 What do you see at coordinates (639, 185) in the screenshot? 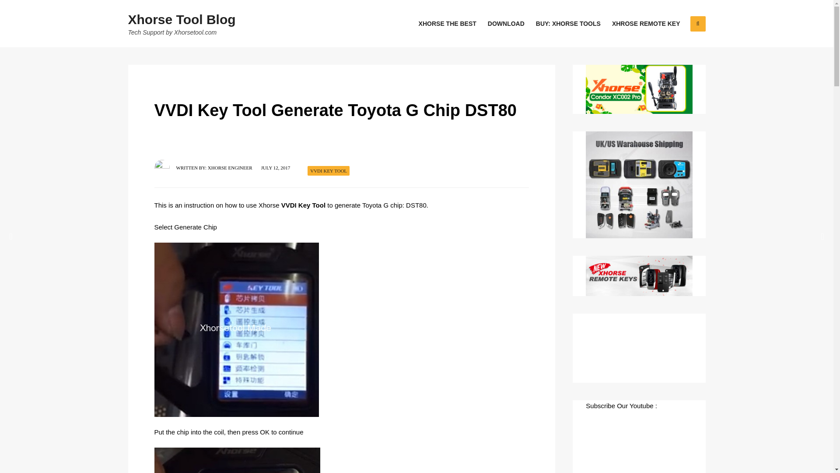
I see `Xhorse tool USA UK Shipping` at bounding box center [639, 185].